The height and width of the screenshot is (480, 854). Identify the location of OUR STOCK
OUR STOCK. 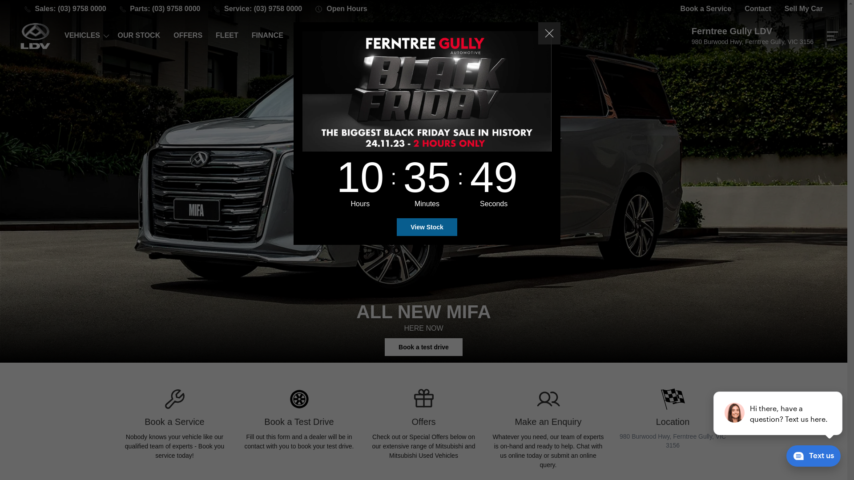
(139, 36).